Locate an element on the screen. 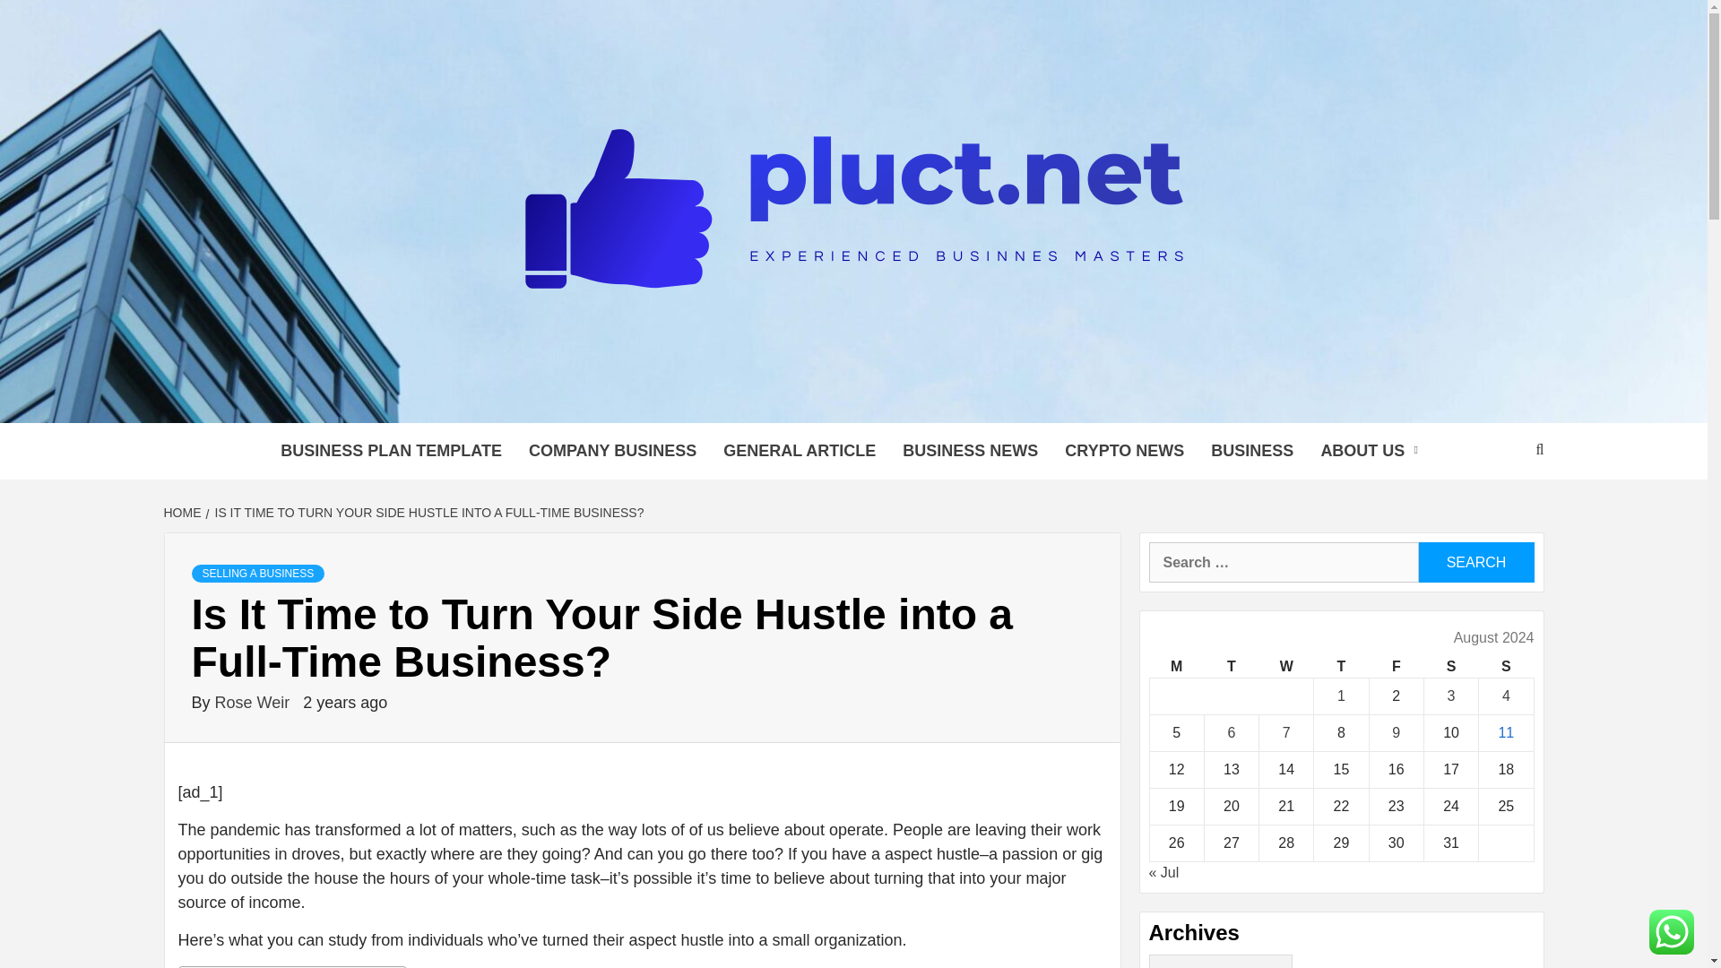 The width and height of the screenshot is (1721, 968). COMPANY BUSINESS is located at coordinates (611, 450).